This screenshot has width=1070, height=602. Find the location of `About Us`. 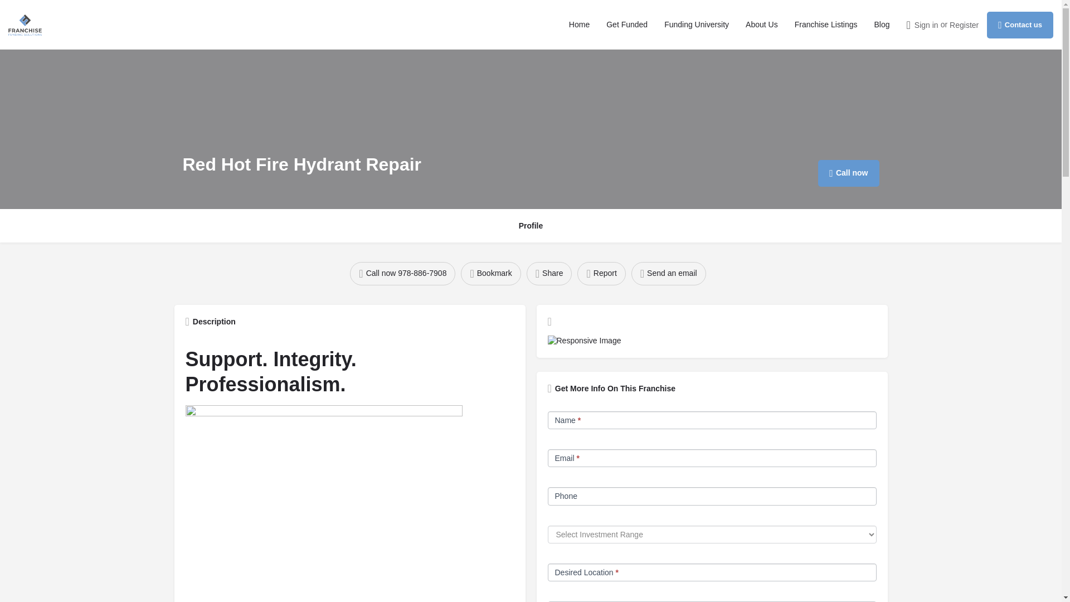

About Us is located at coordinates (761, 25).